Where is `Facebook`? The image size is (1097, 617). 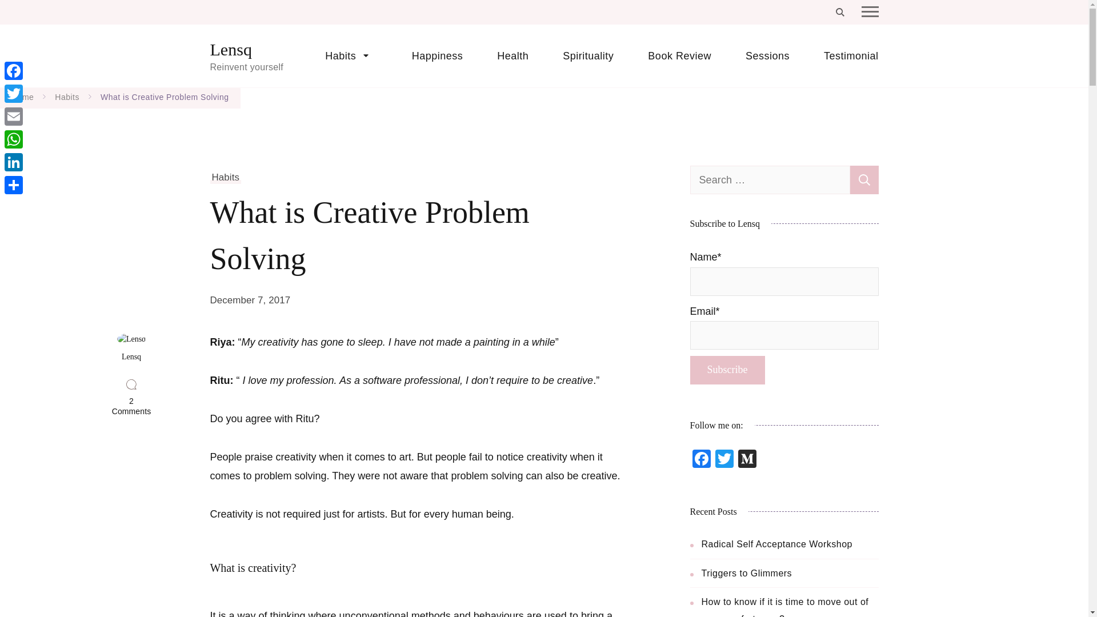
Facebook is located at coordinates (702, 460).